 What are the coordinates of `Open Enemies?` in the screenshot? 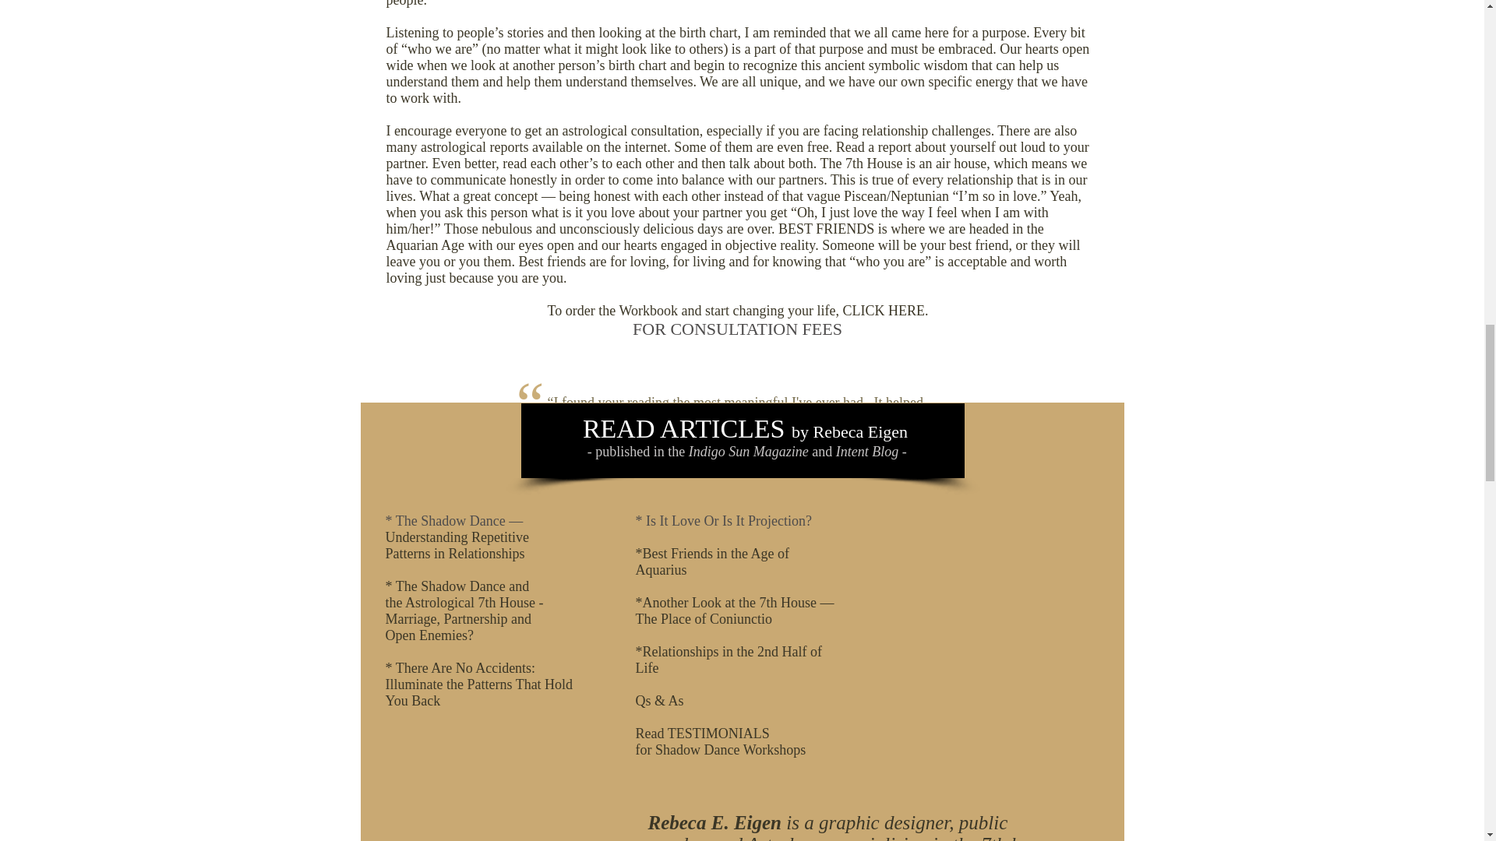 It's located at (429, 635).